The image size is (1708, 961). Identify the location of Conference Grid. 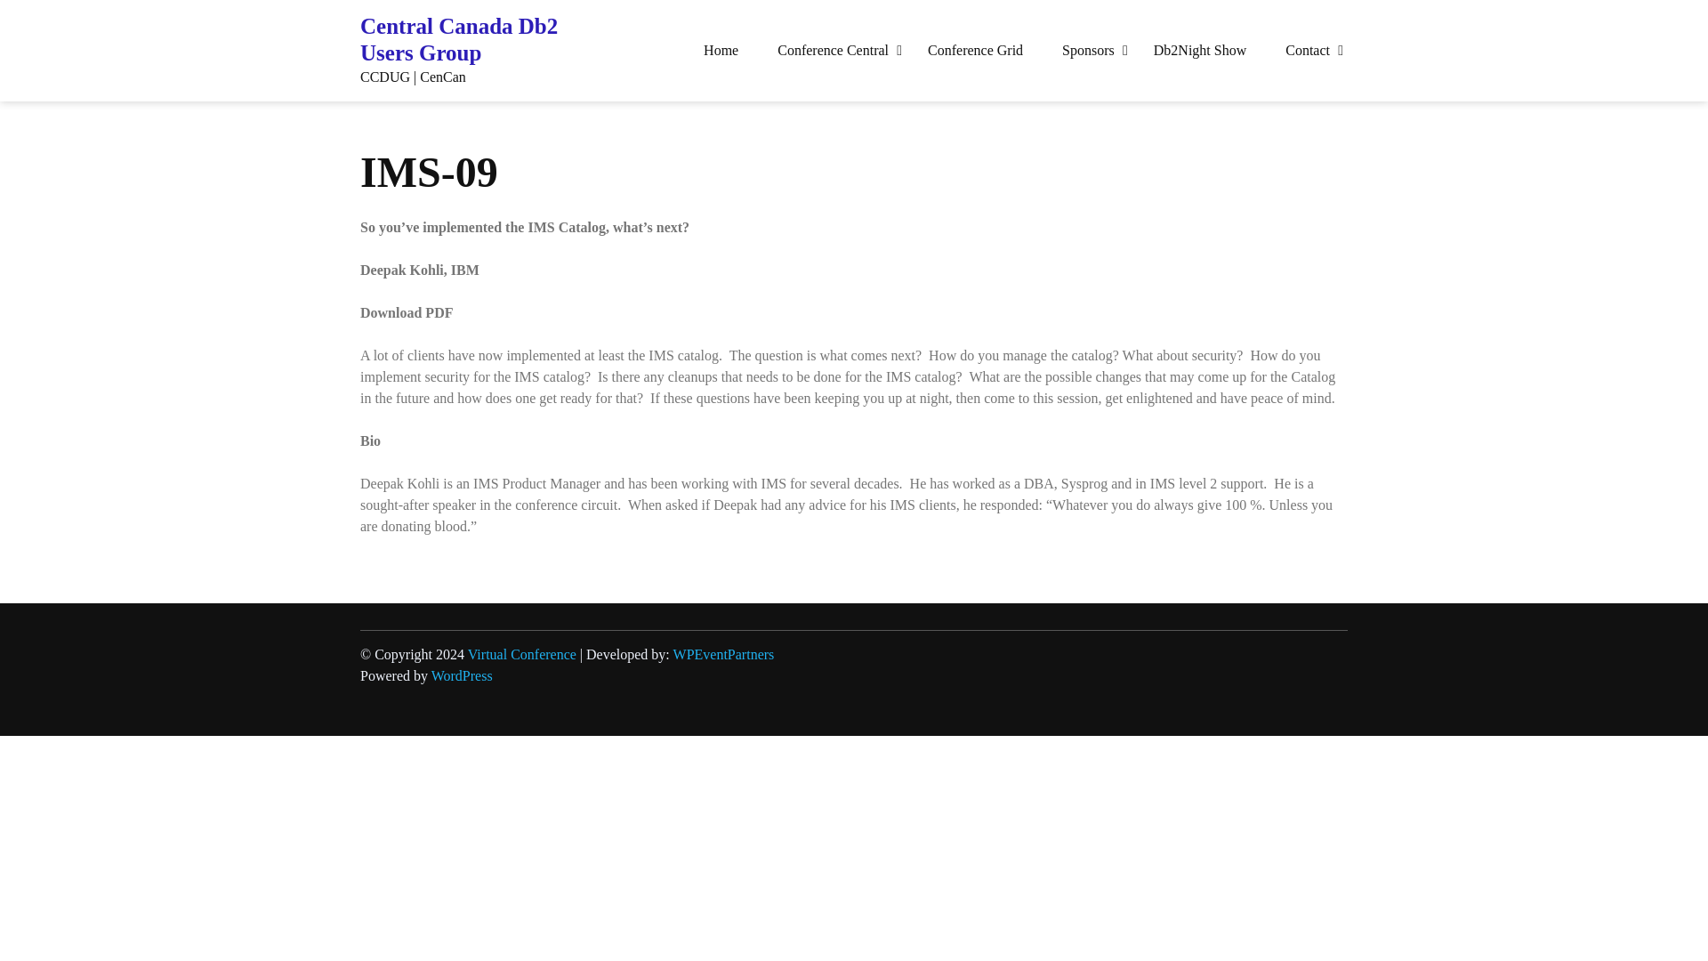
(975, 50).